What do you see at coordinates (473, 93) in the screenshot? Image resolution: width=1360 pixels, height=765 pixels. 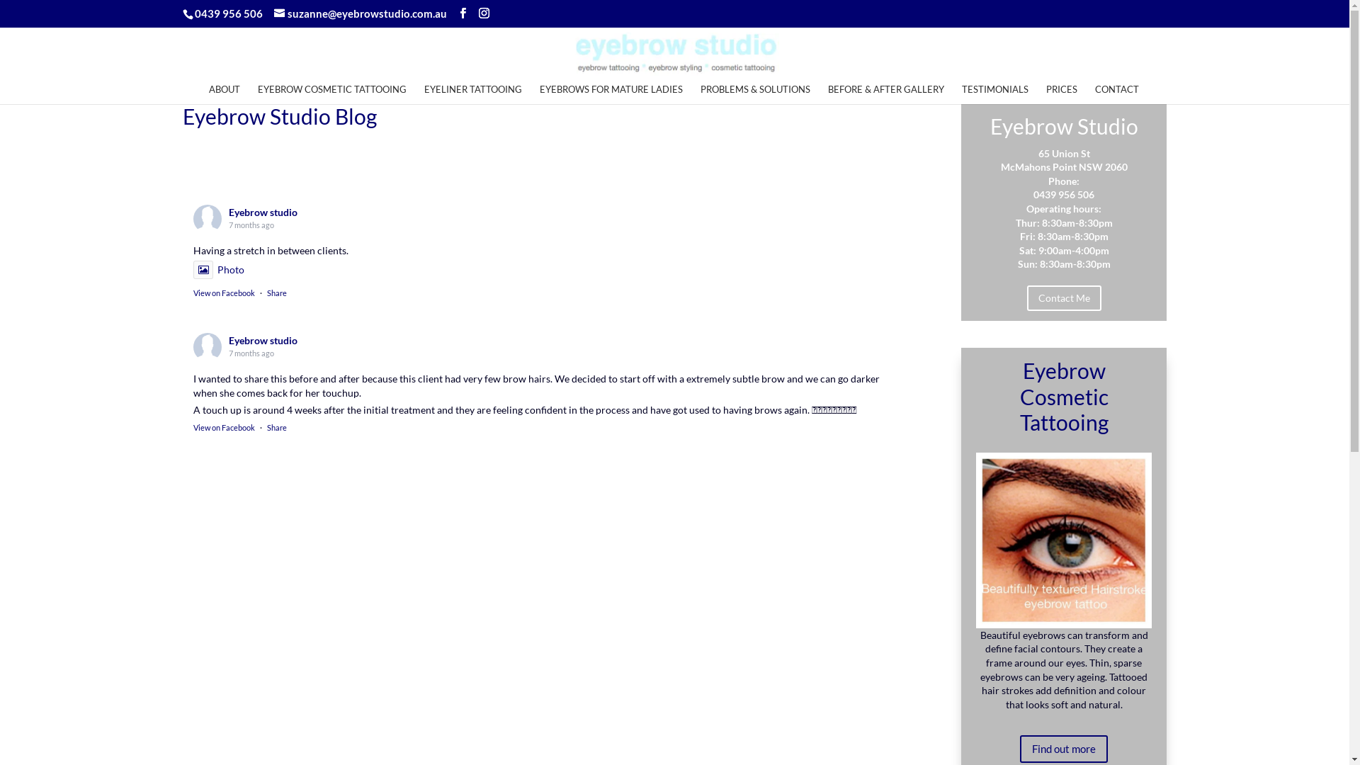 I see `EYELINER TATTOOING` at bounding box center [473, 93].